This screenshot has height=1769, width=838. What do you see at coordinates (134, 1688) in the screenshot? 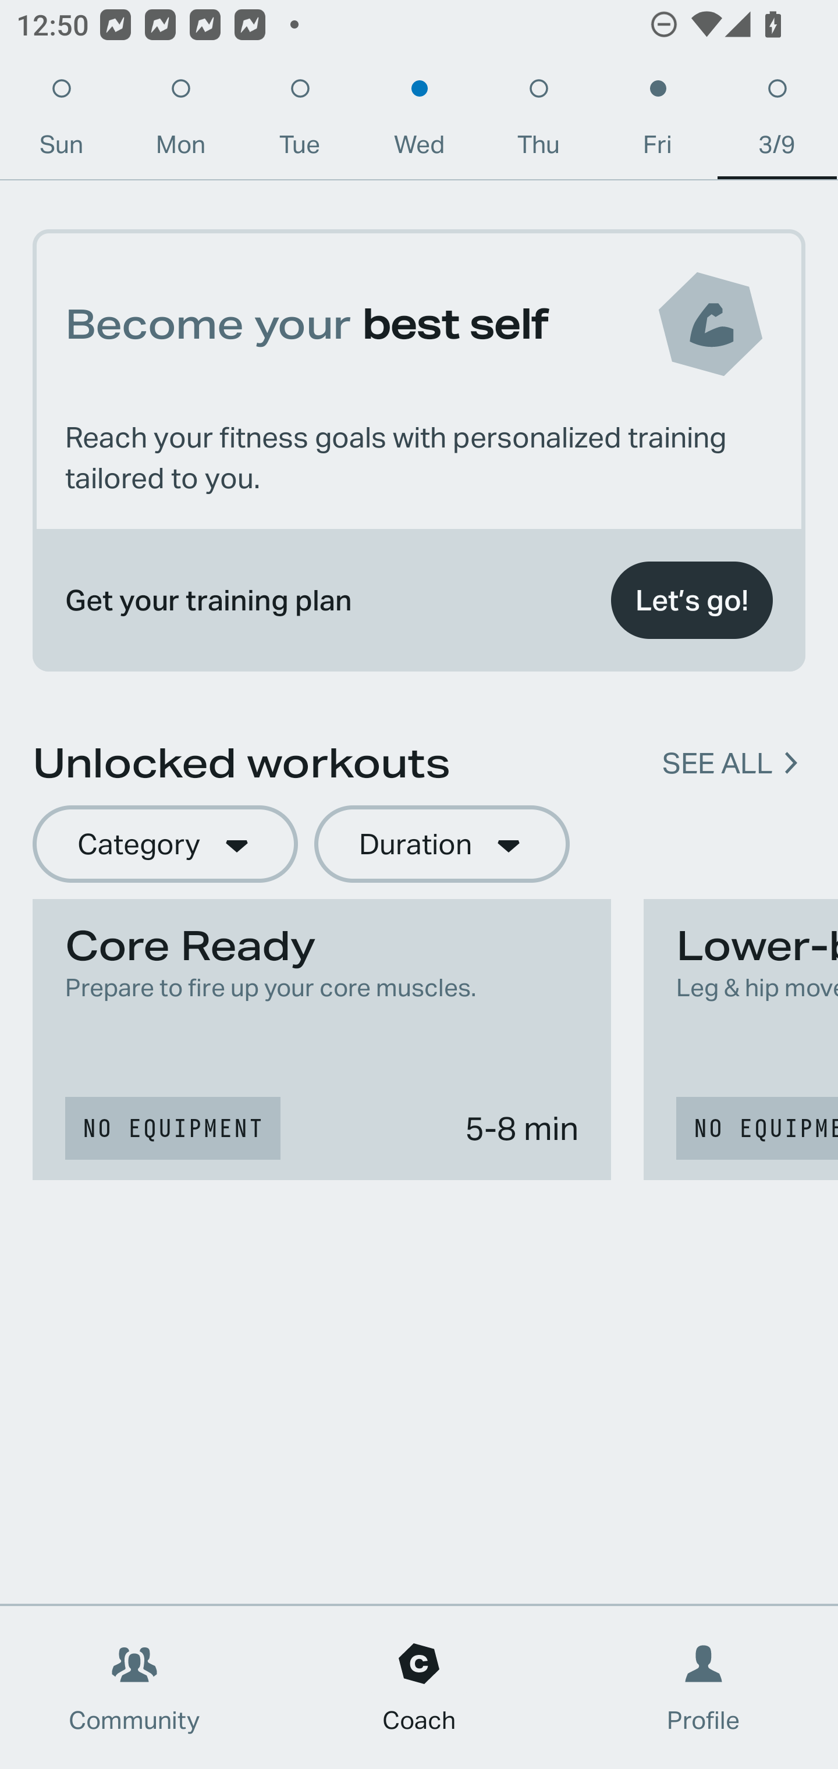
I see `Community` at bounding box center [134, 1688].